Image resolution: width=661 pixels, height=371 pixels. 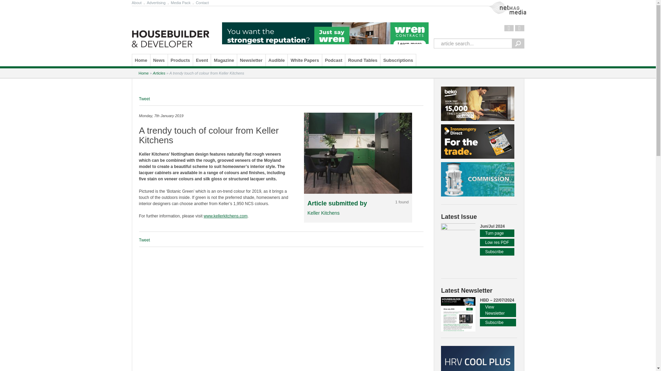 What do you see at coordinates (398, 60) in the screenshot?
I see `Subscriptions` at bounding box center [398, 60].